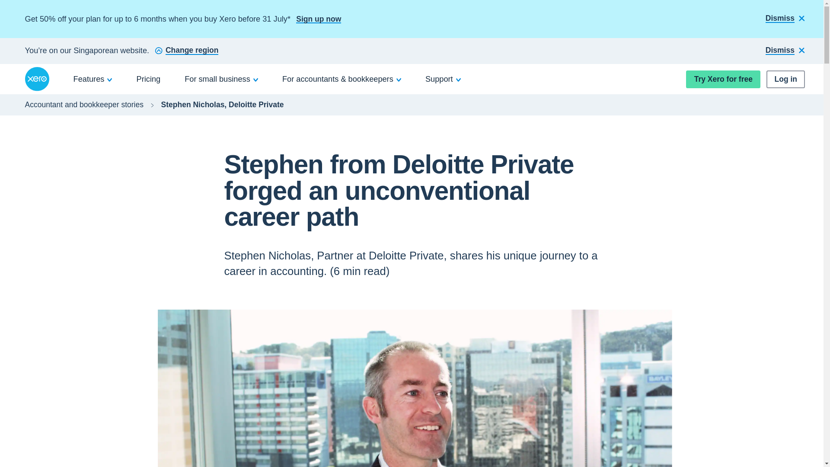  I want to click on Change region, so click(186, 51).